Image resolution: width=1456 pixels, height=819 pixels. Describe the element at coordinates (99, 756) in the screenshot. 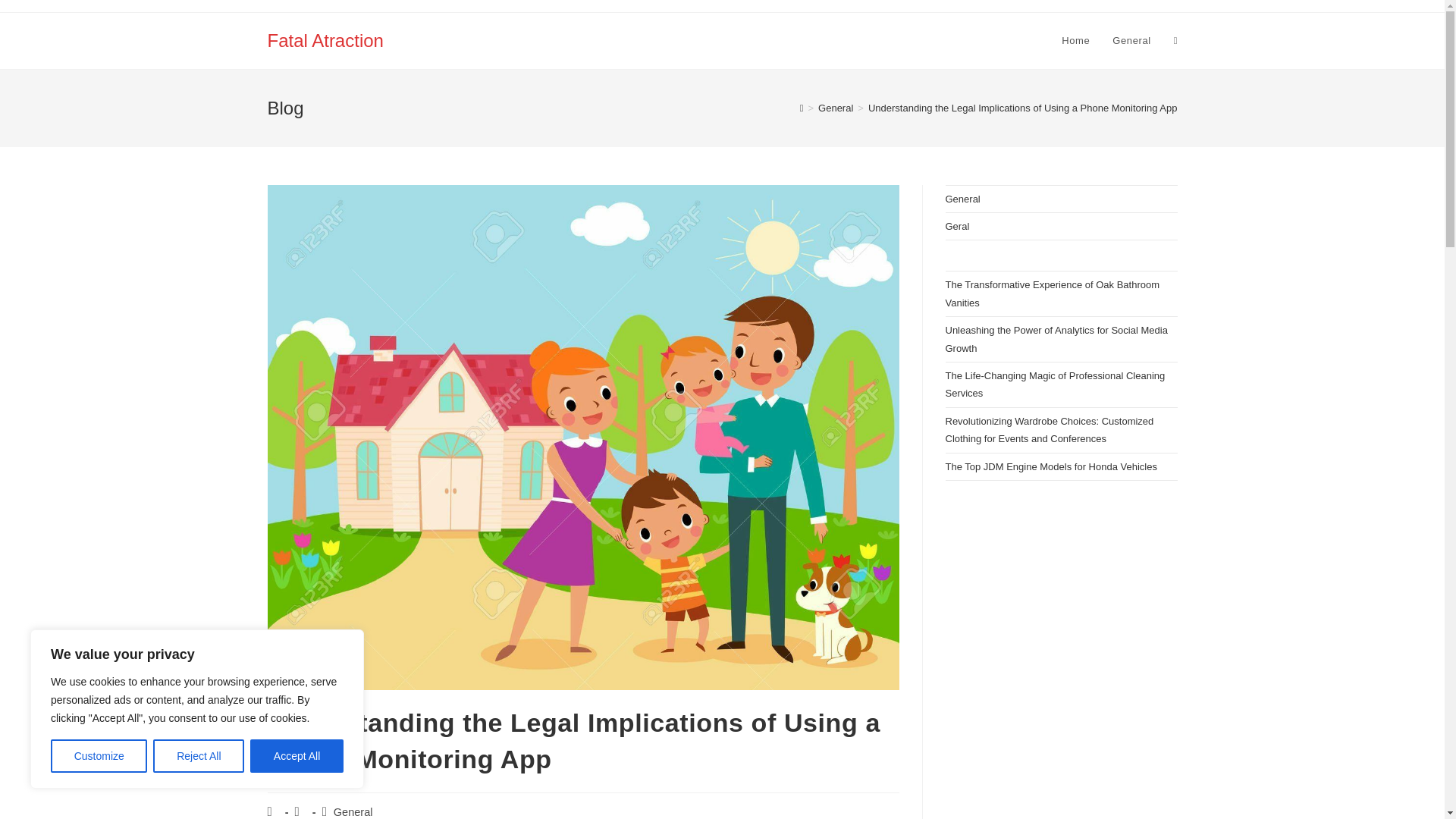

I see `Customize` at that location.